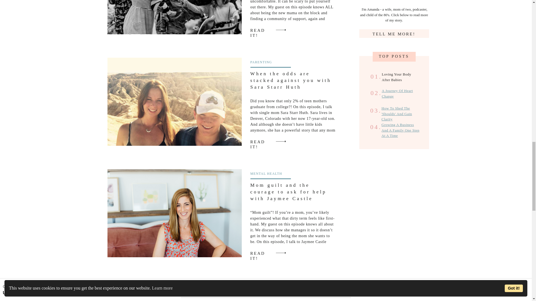 The width and height of the screenshot is (536, 301). What do you see at coordinates (262, 141) in the screenshot?
I see `When the odds are stacked against you with Sara Starr Huth` at bounding box center [262, 141].